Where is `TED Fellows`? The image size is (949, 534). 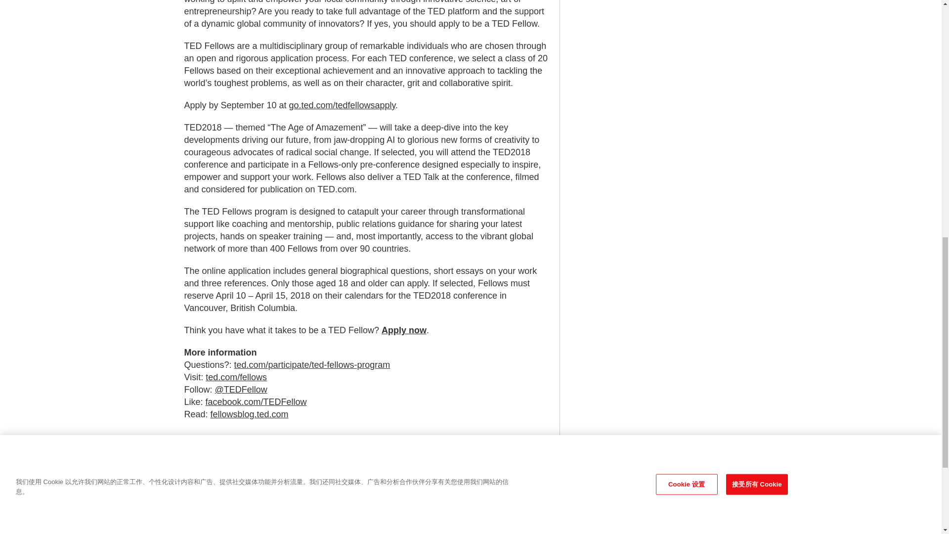
TED Fellows is located at coordinates (247, 456).